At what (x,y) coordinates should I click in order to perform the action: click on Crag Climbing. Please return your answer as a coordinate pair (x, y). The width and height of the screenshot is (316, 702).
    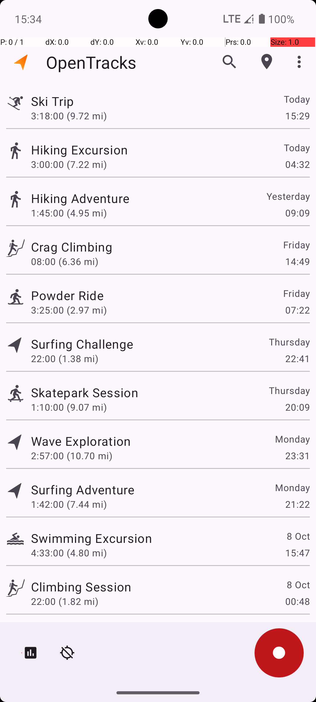
    Looking at the image, I should click on (81, 247).